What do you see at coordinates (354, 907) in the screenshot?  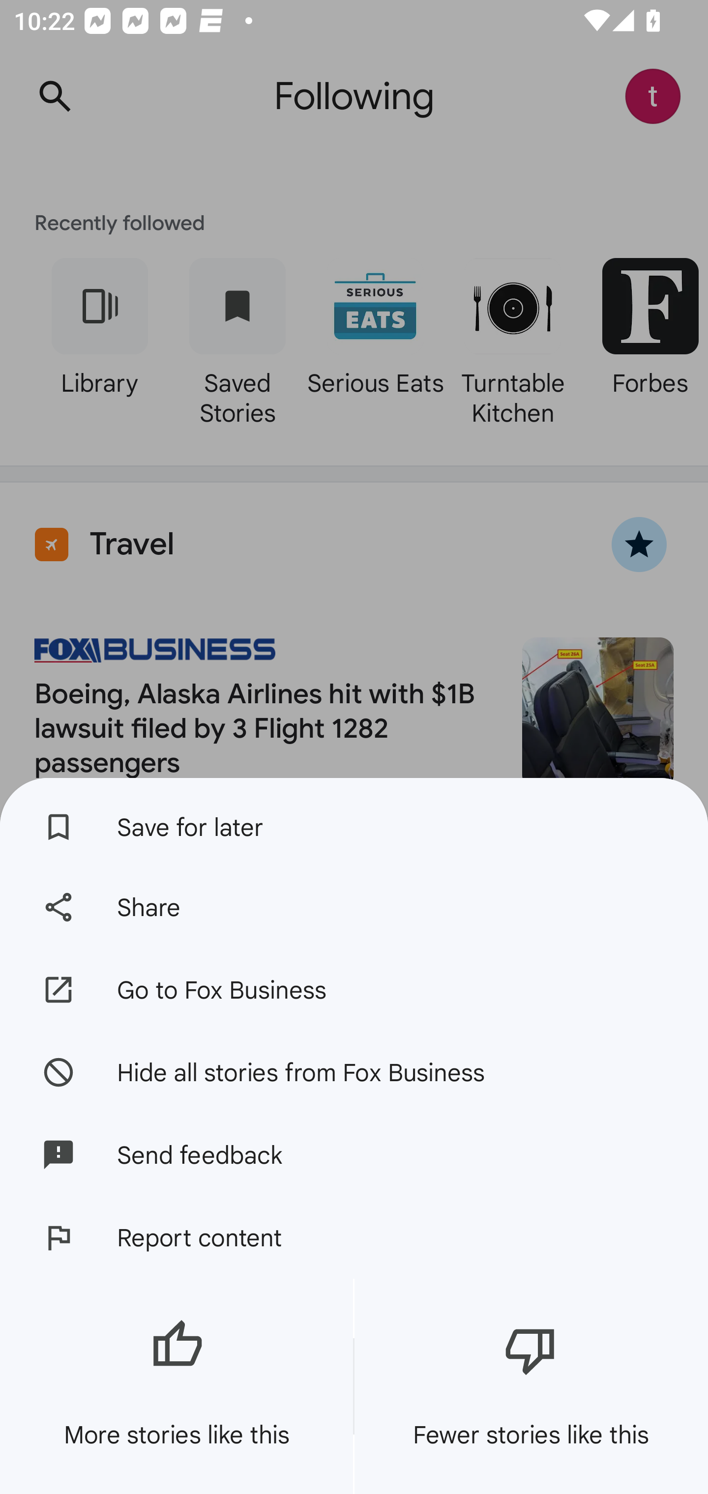 I see `Share` at bounding box center [354, 907].